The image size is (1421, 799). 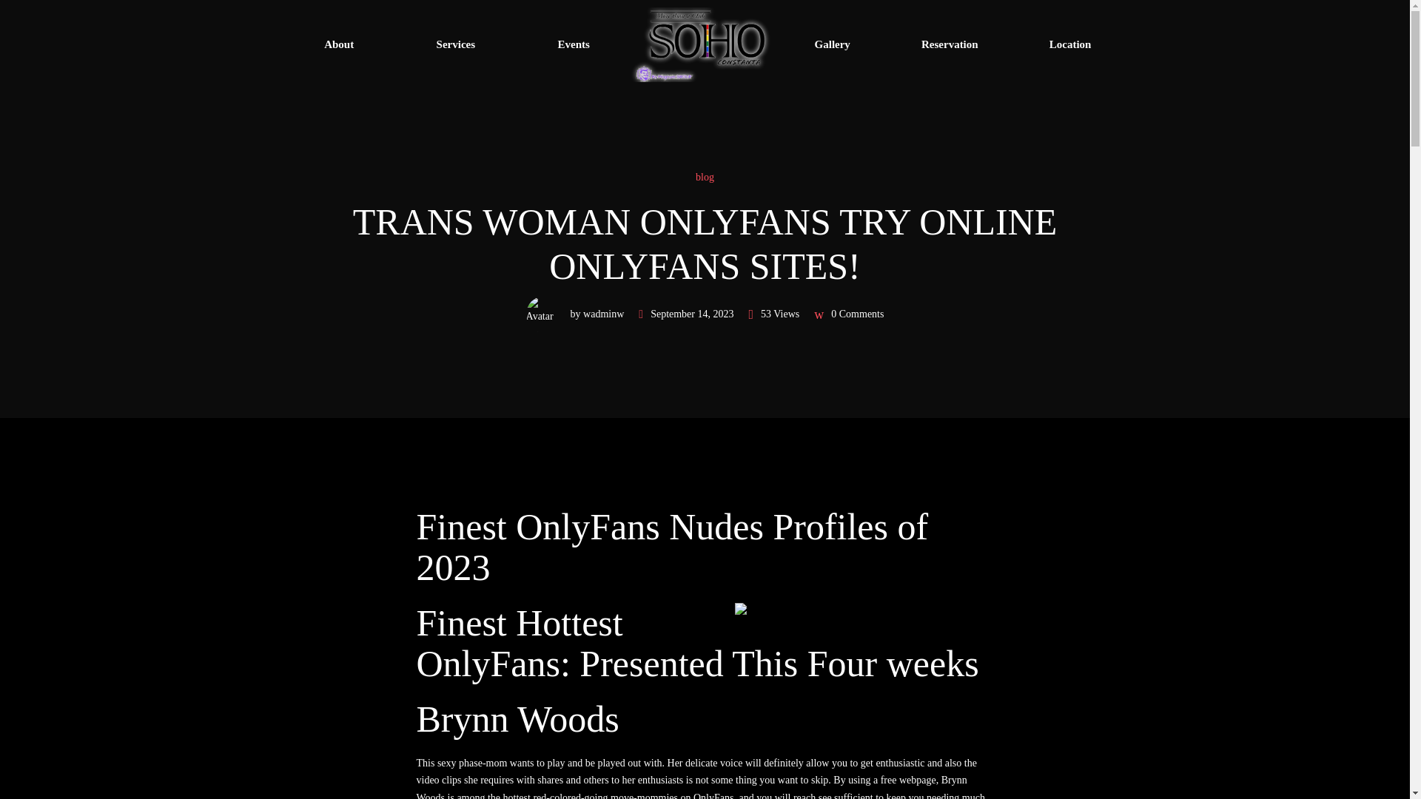 What do you see at coordinates (573, 44) in the screenshot?
I see `Events` at bounding box center [573, 44].